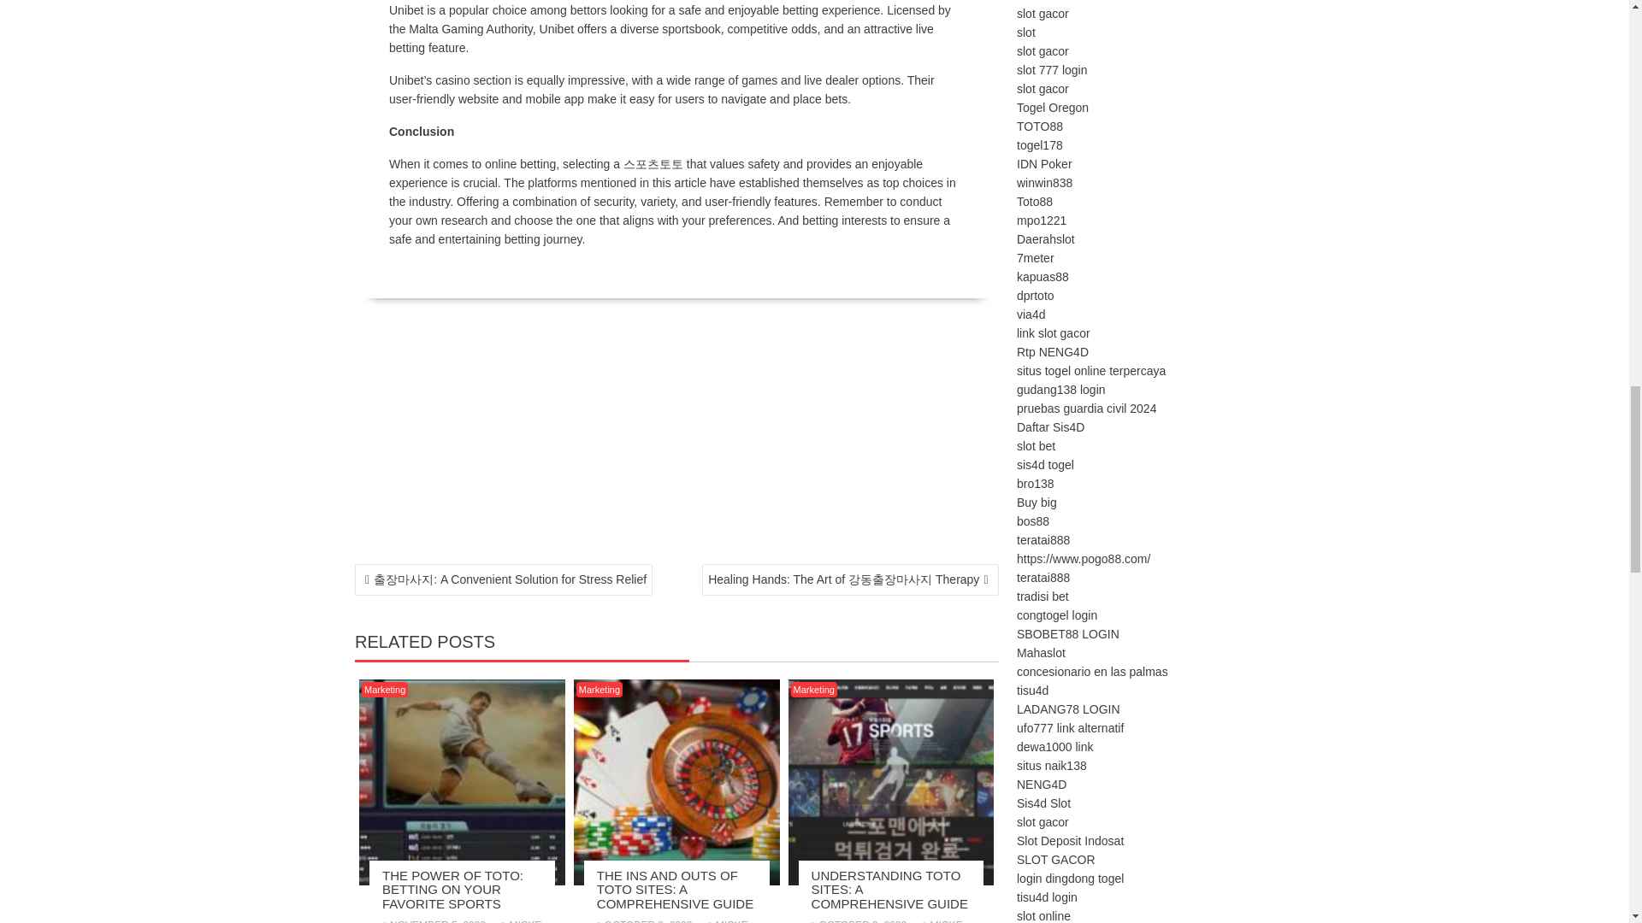  What do you see at coordinates (521, 921) in the screenshot?
I see `MICKE` at bounding box center [521, 921].